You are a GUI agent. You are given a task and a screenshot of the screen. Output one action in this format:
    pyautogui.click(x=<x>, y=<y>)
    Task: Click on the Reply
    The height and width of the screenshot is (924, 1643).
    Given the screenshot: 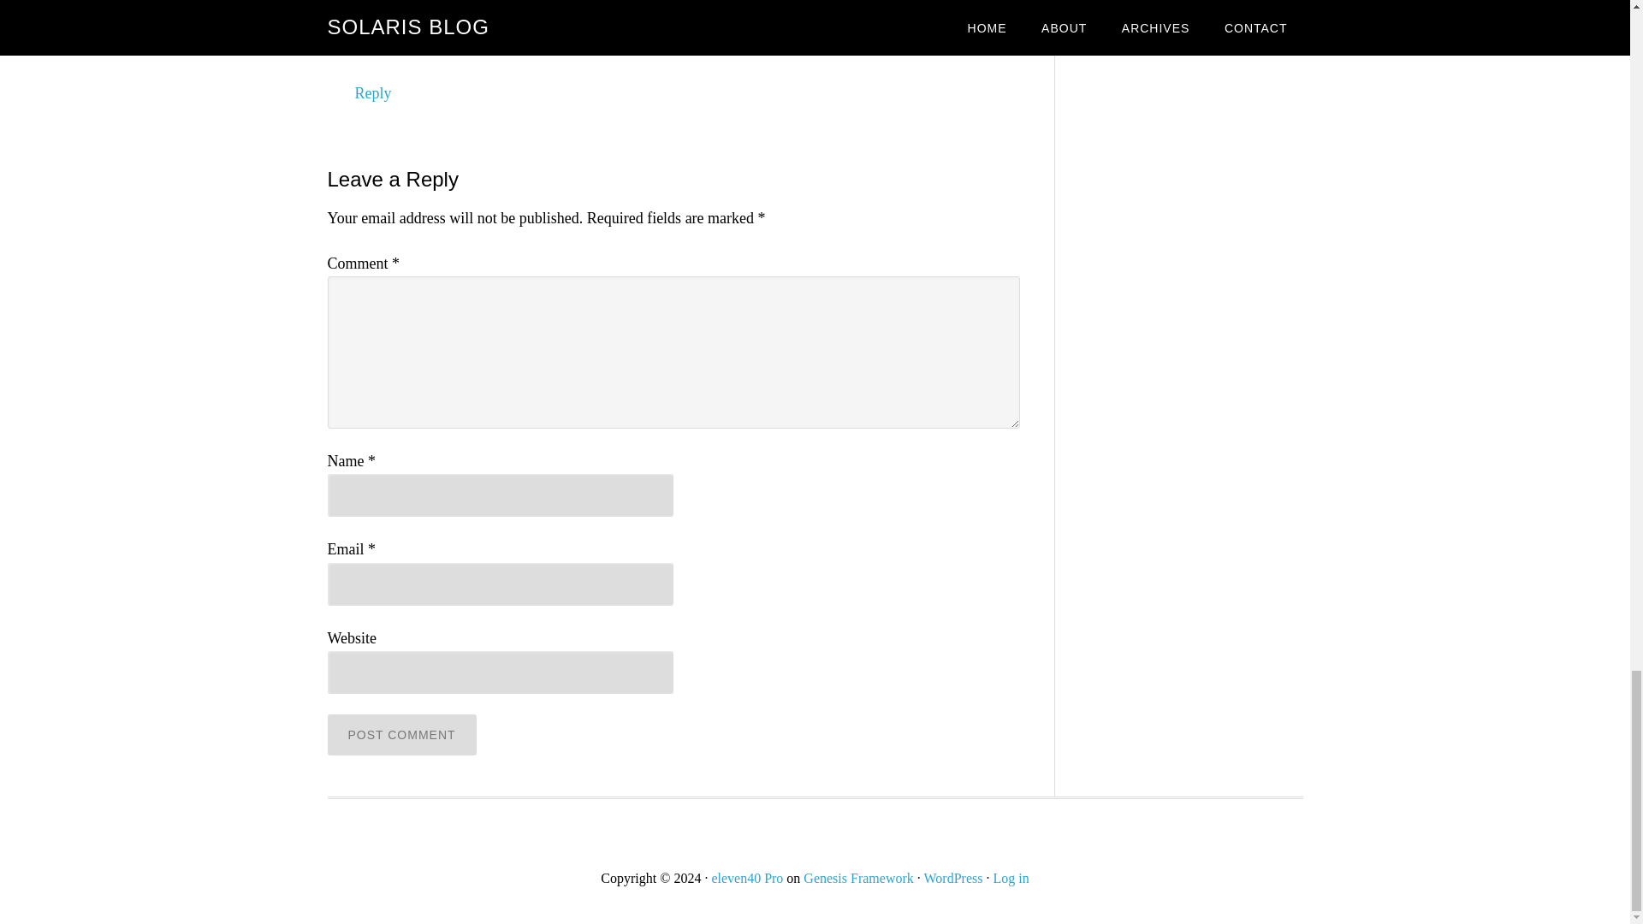 What is the action you would take?
    pyautogui.click(x=372, y=92)
    